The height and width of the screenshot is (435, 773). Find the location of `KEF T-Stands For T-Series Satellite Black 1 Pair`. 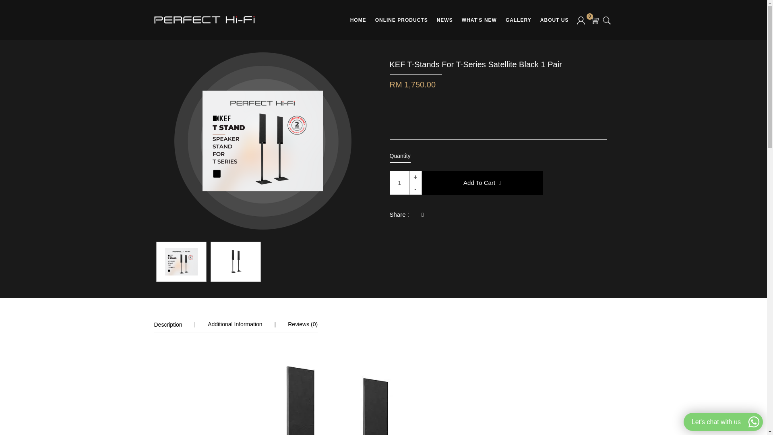

KEF T-Stands For T-Series Satellite Black 1 Pair is located at coordinates (181, 261).